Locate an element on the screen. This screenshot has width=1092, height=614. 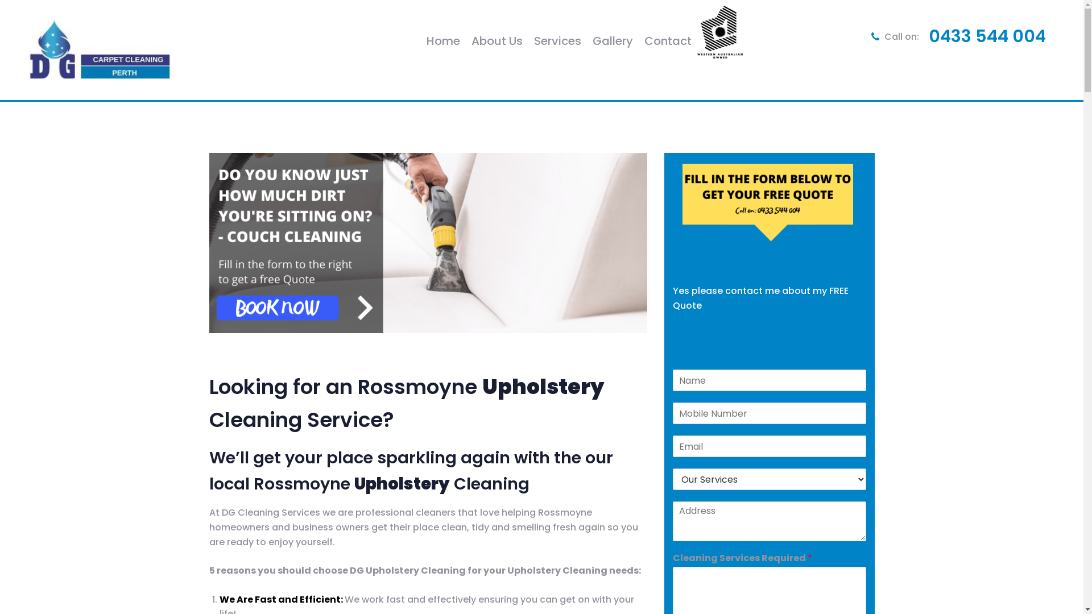
About Us is located at coordinates (497, 41).